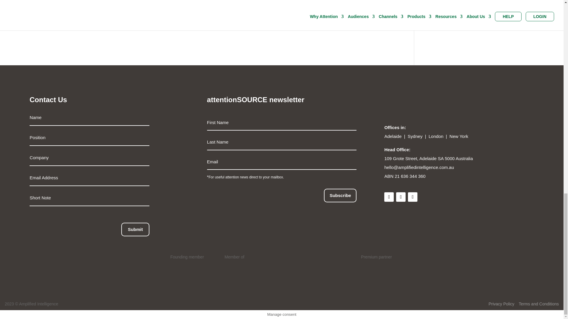  Describe the element at coordinates (89, 198) in the screenshot. I see `Maximum length: 240 characters.` at that location.